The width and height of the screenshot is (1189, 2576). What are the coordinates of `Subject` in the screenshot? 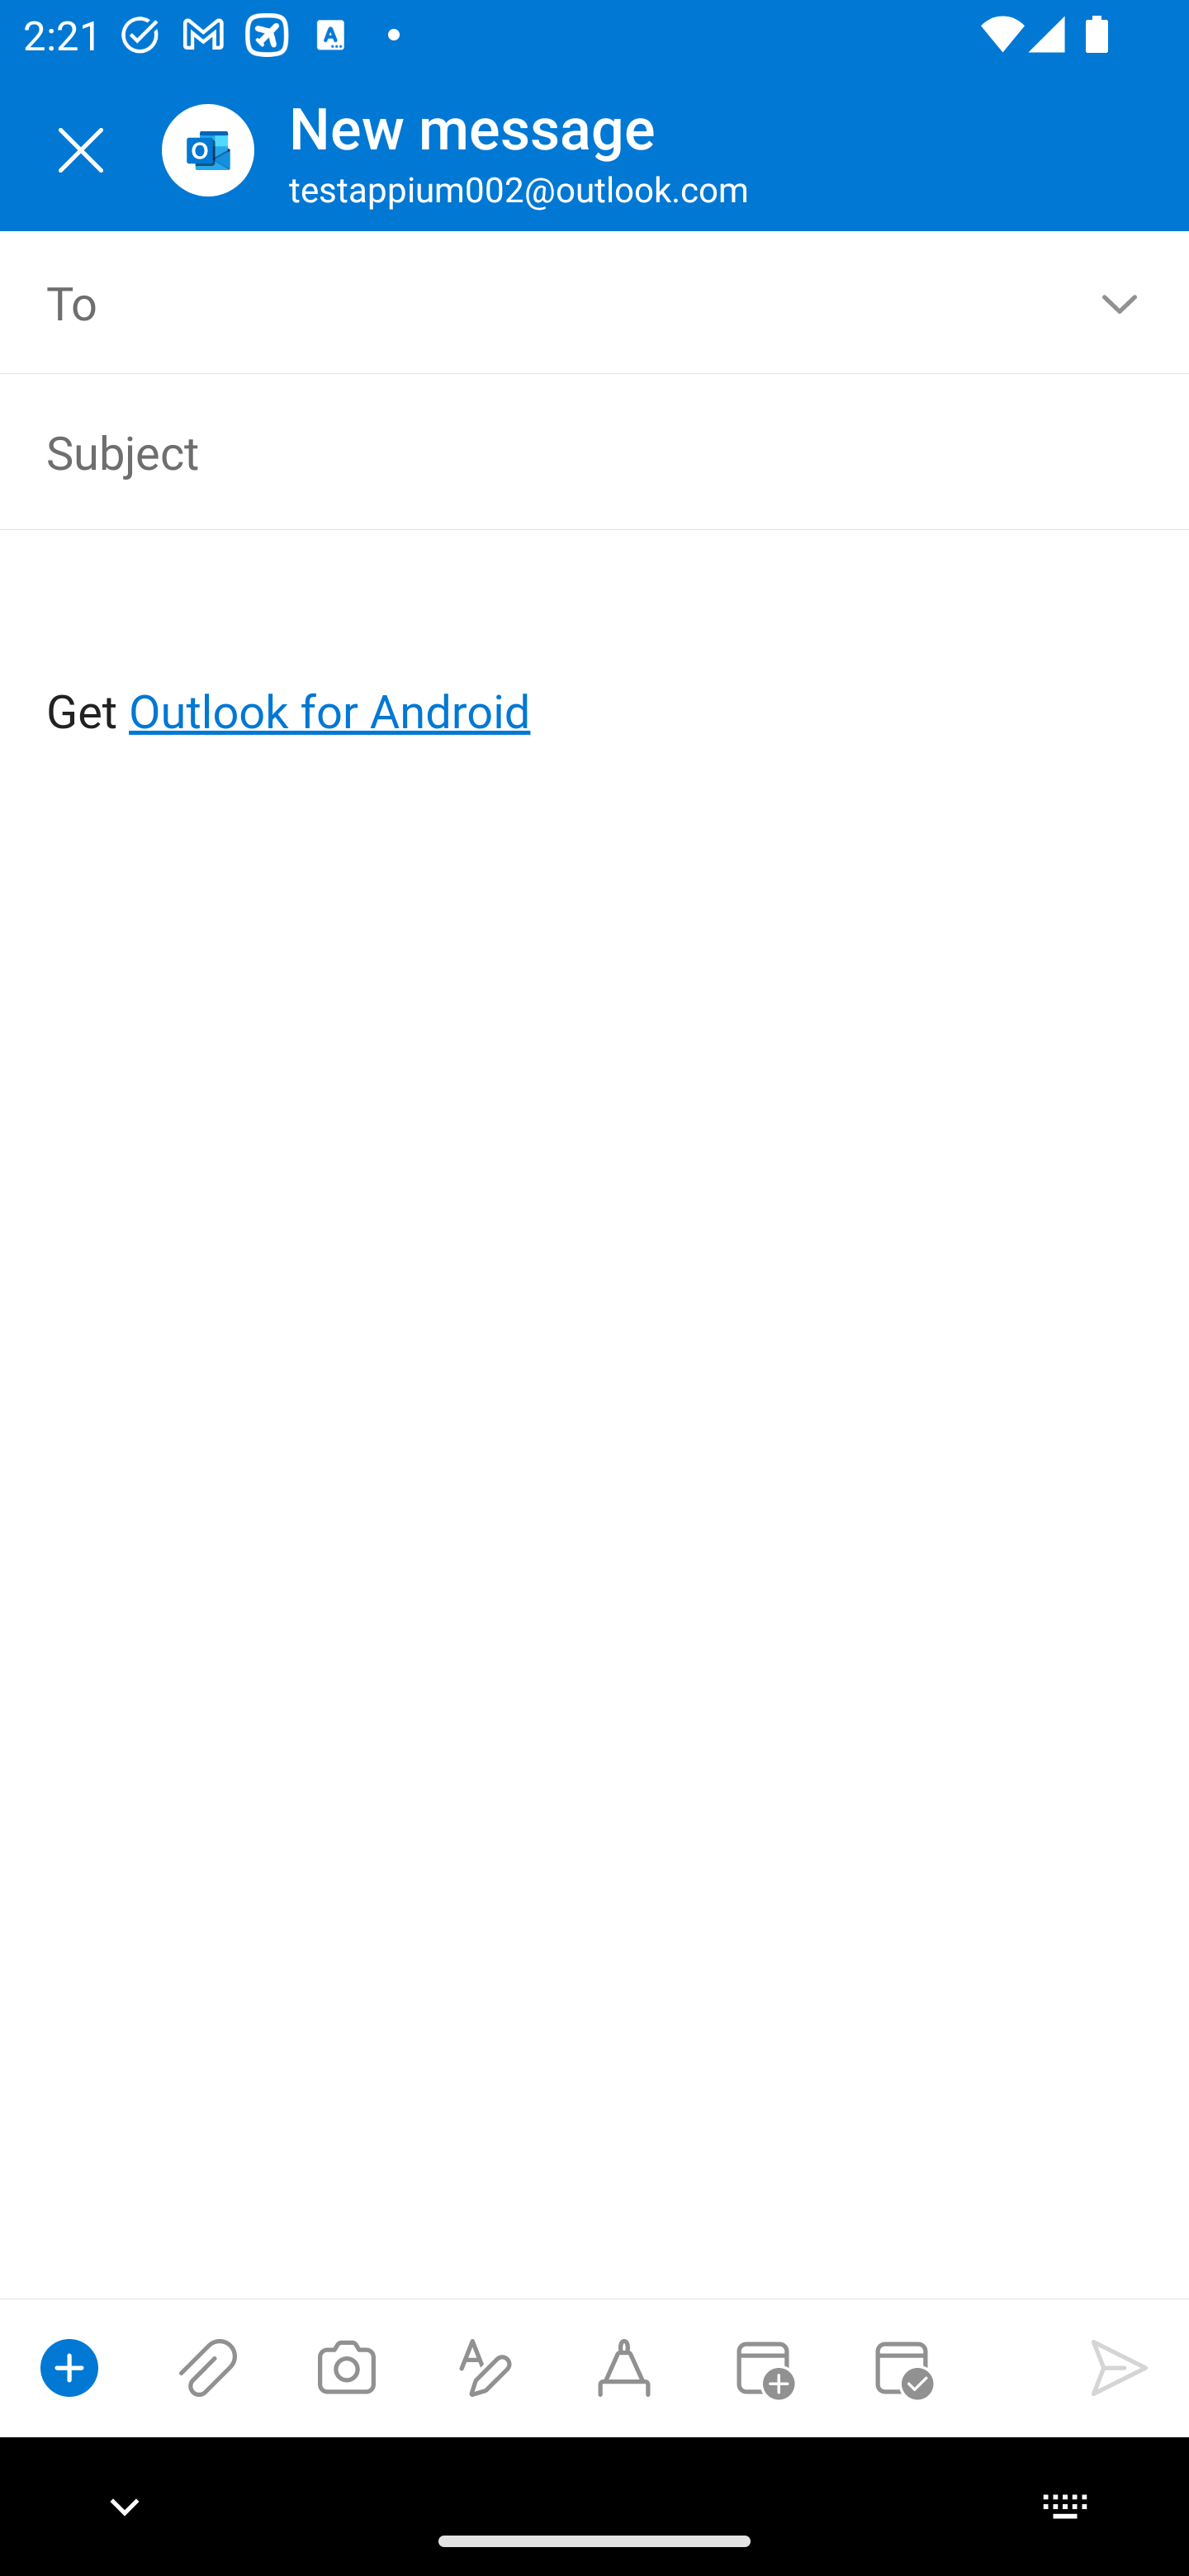 It's located at (548, 451).